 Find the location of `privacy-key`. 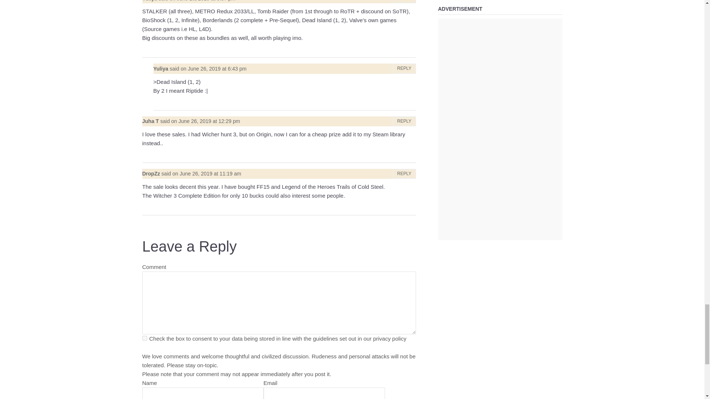

privacy-key is located at coordinates (144, 338).